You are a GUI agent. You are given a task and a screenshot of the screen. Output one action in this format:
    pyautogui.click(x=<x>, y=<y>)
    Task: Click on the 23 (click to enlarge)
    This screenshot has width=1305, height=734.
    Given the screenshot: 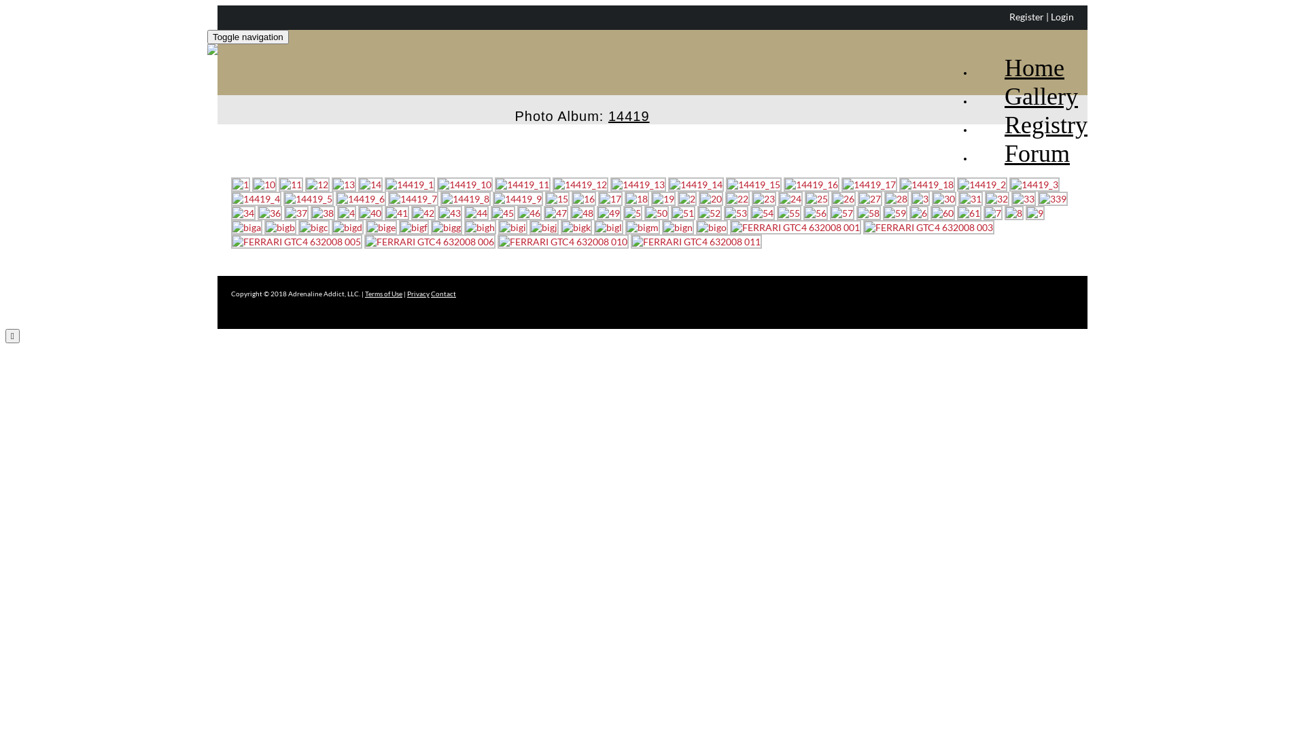 What is the action you would take?
    pyautogui.click(x=764, y=198)
    